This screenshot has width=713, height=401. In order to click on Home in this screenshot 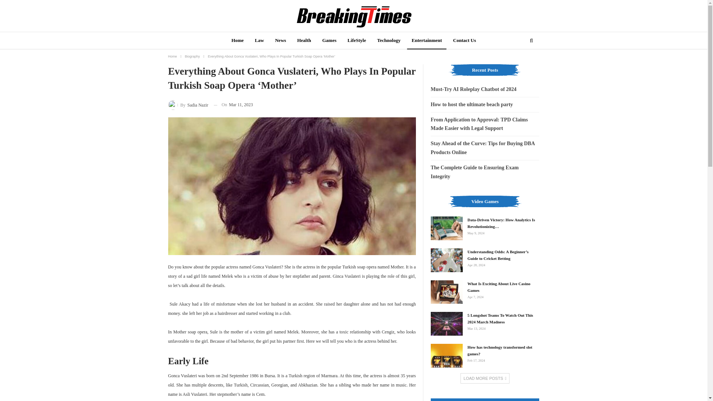, I will do `click(237, 41)`.